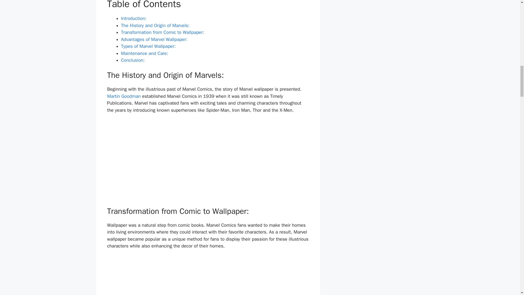 The width and height of the screenshot is (524, 295). I want to click on Conclusion:, so click(133, 60).